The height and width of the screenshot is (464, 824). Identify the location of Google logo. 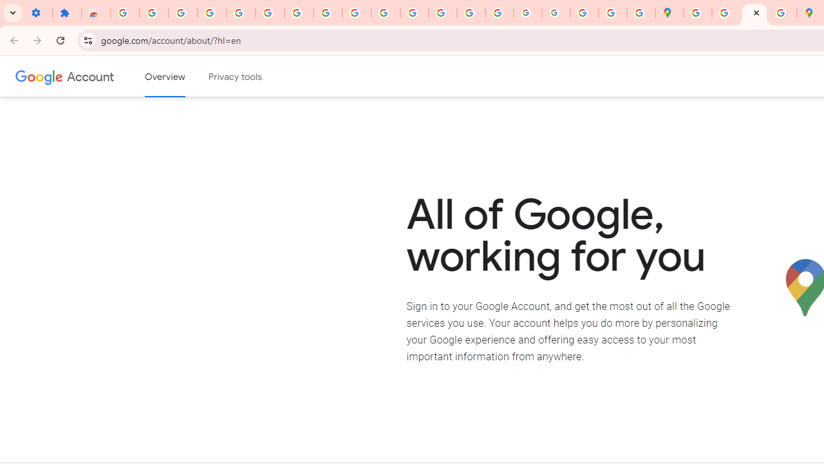
(39, 76).